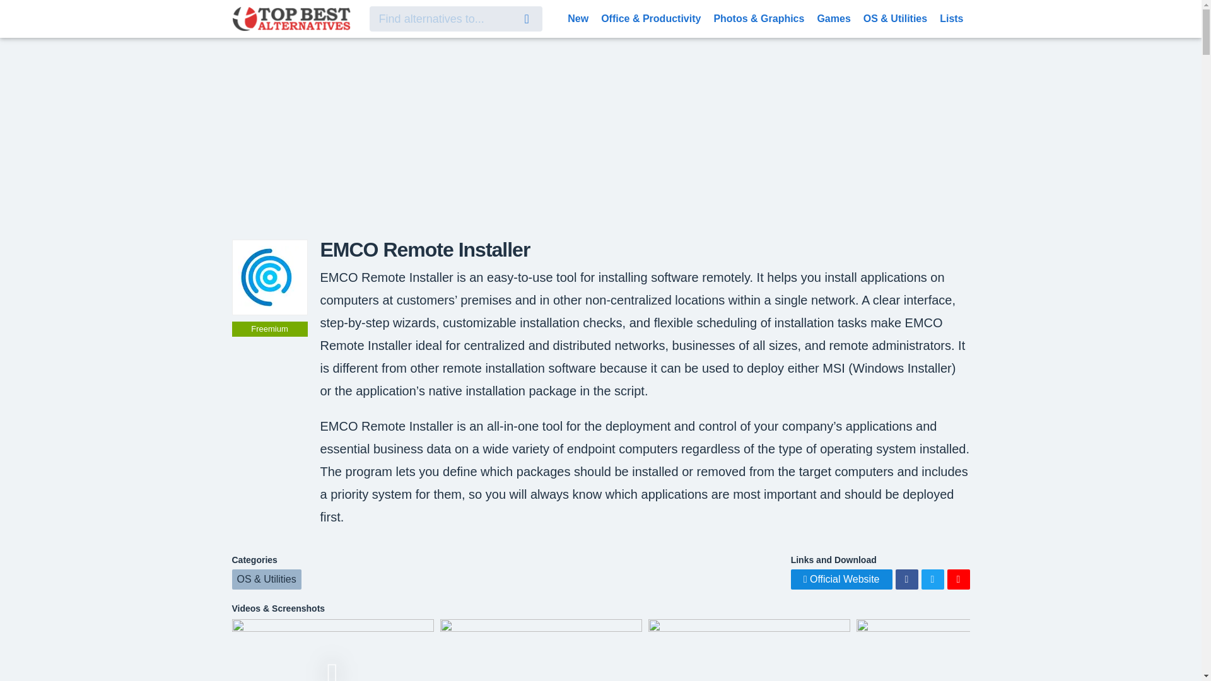  What do you see at coordinates (907, 579) in the screenshot?
I see `Facebook` at bounding box center [907, 579].